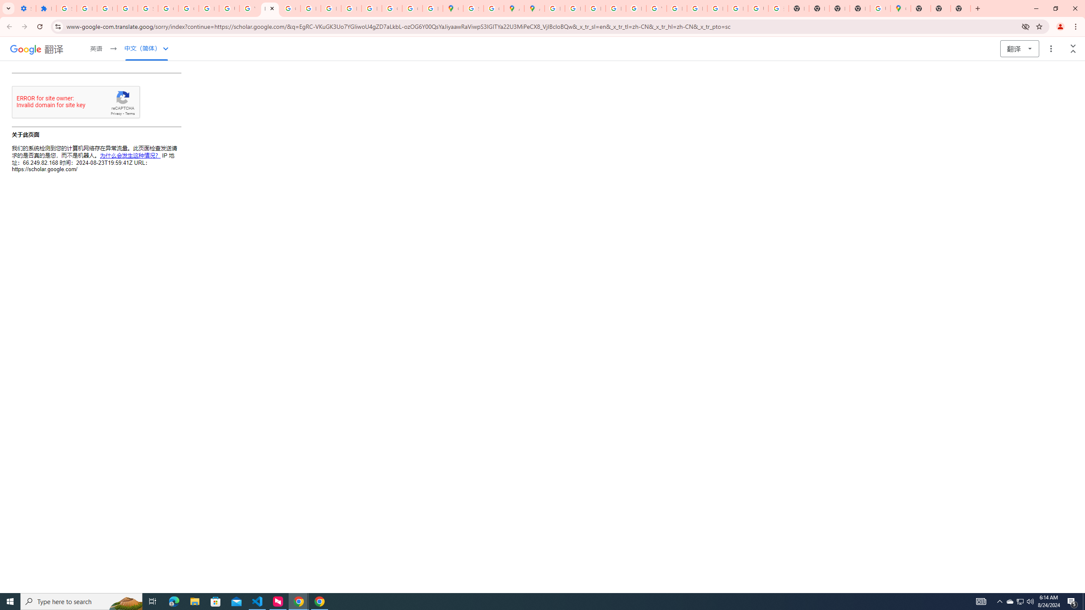 This screenshot has height=610, width=1085. Describe the element at coordinates (595, 8) in the screenshot. I see `Privacy Help Center - Policies Help` at that location.